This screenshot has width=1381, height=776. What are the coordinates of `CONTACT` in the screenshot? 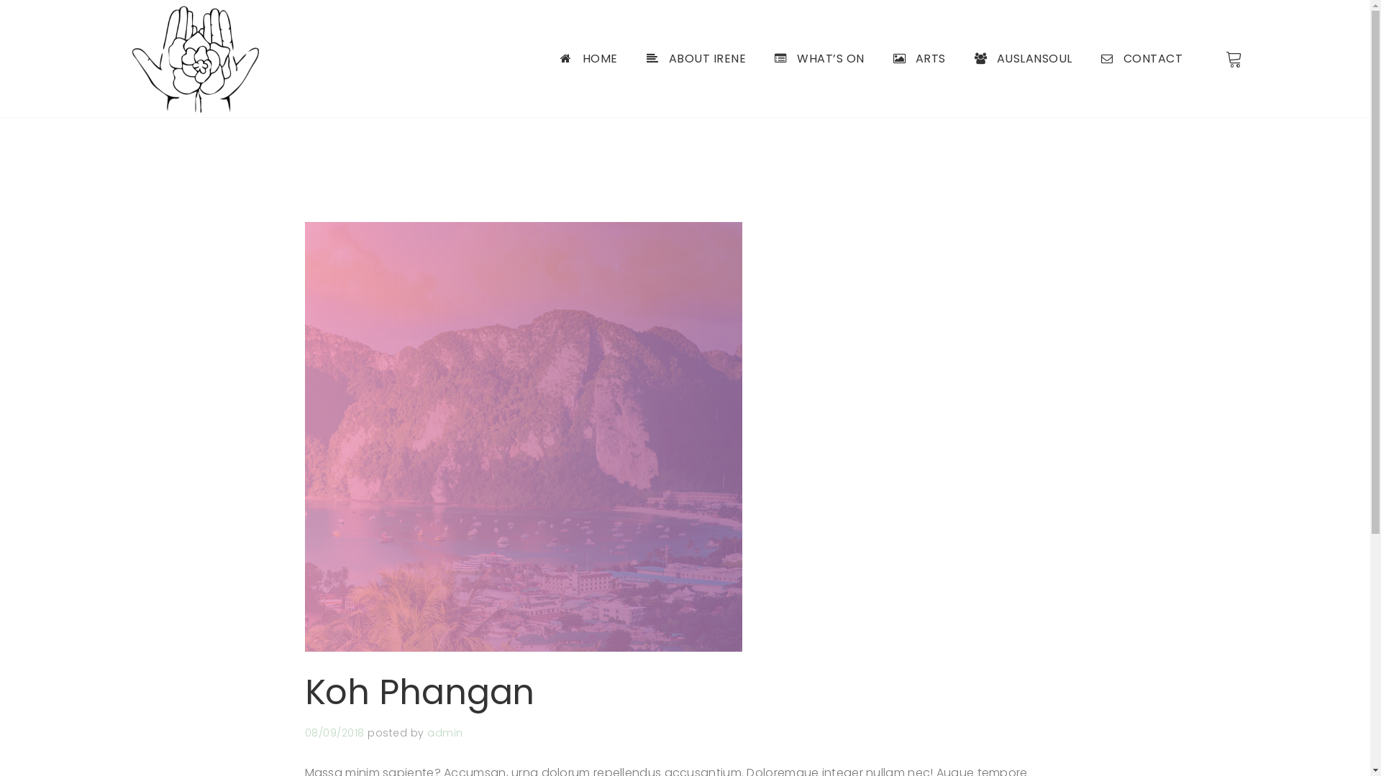 It's located at (1141, 59).